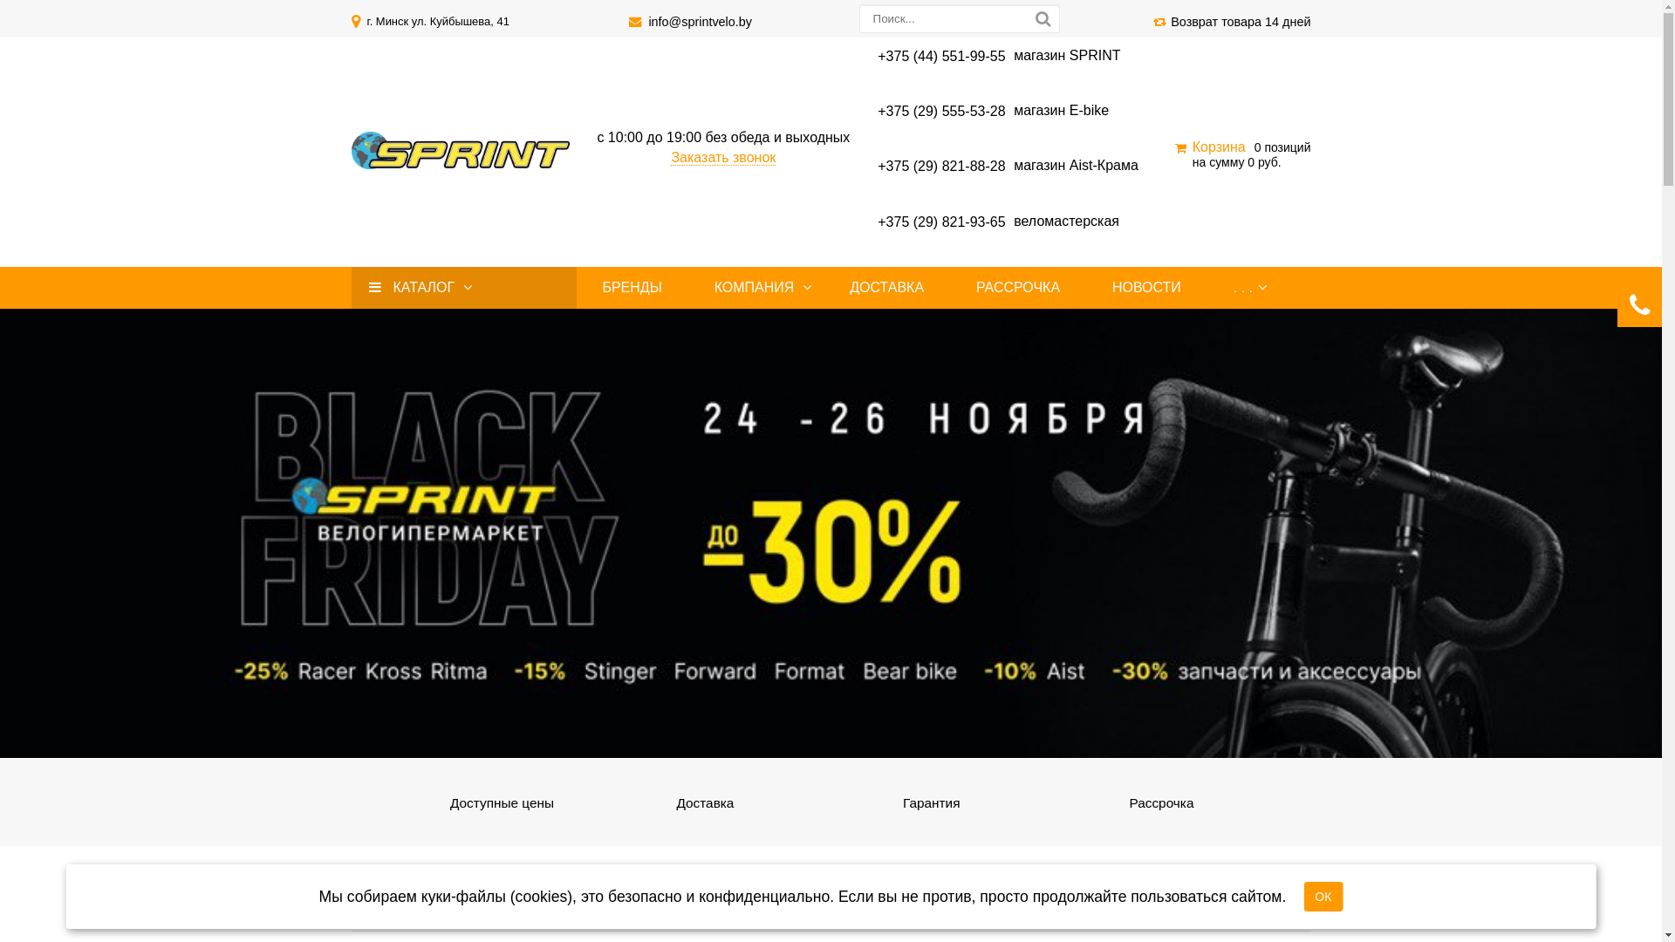  Describe the element at coordinates (941, 222) in the screenshot. I see `+375 (29) 821-93-65` at that location.